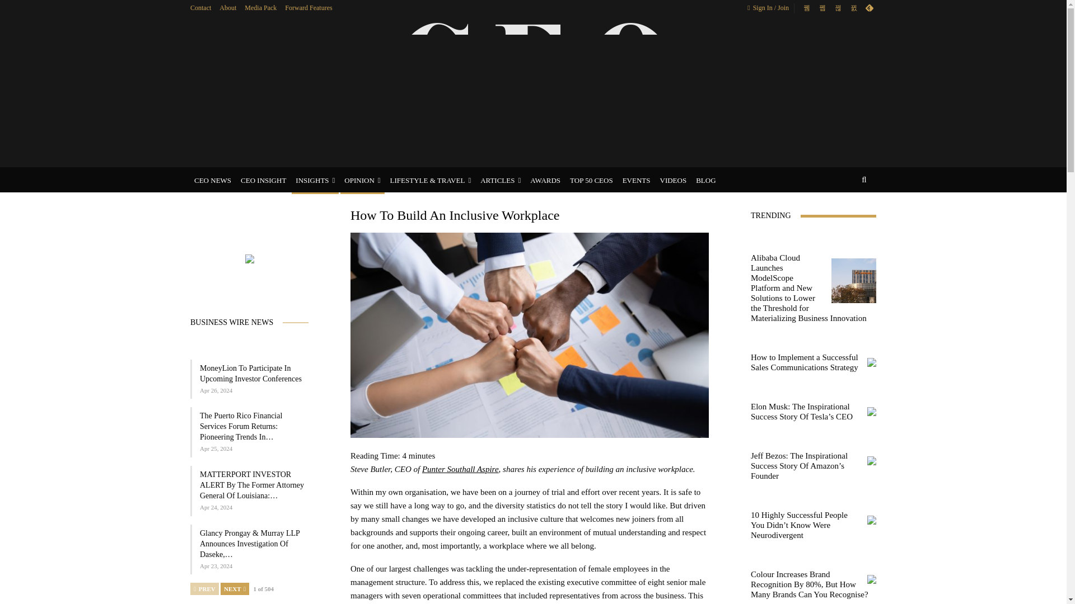  What do you see at coordinates (308, 7) in the screenshot?
I see `Forward Features` at bounding box center [308, 7].